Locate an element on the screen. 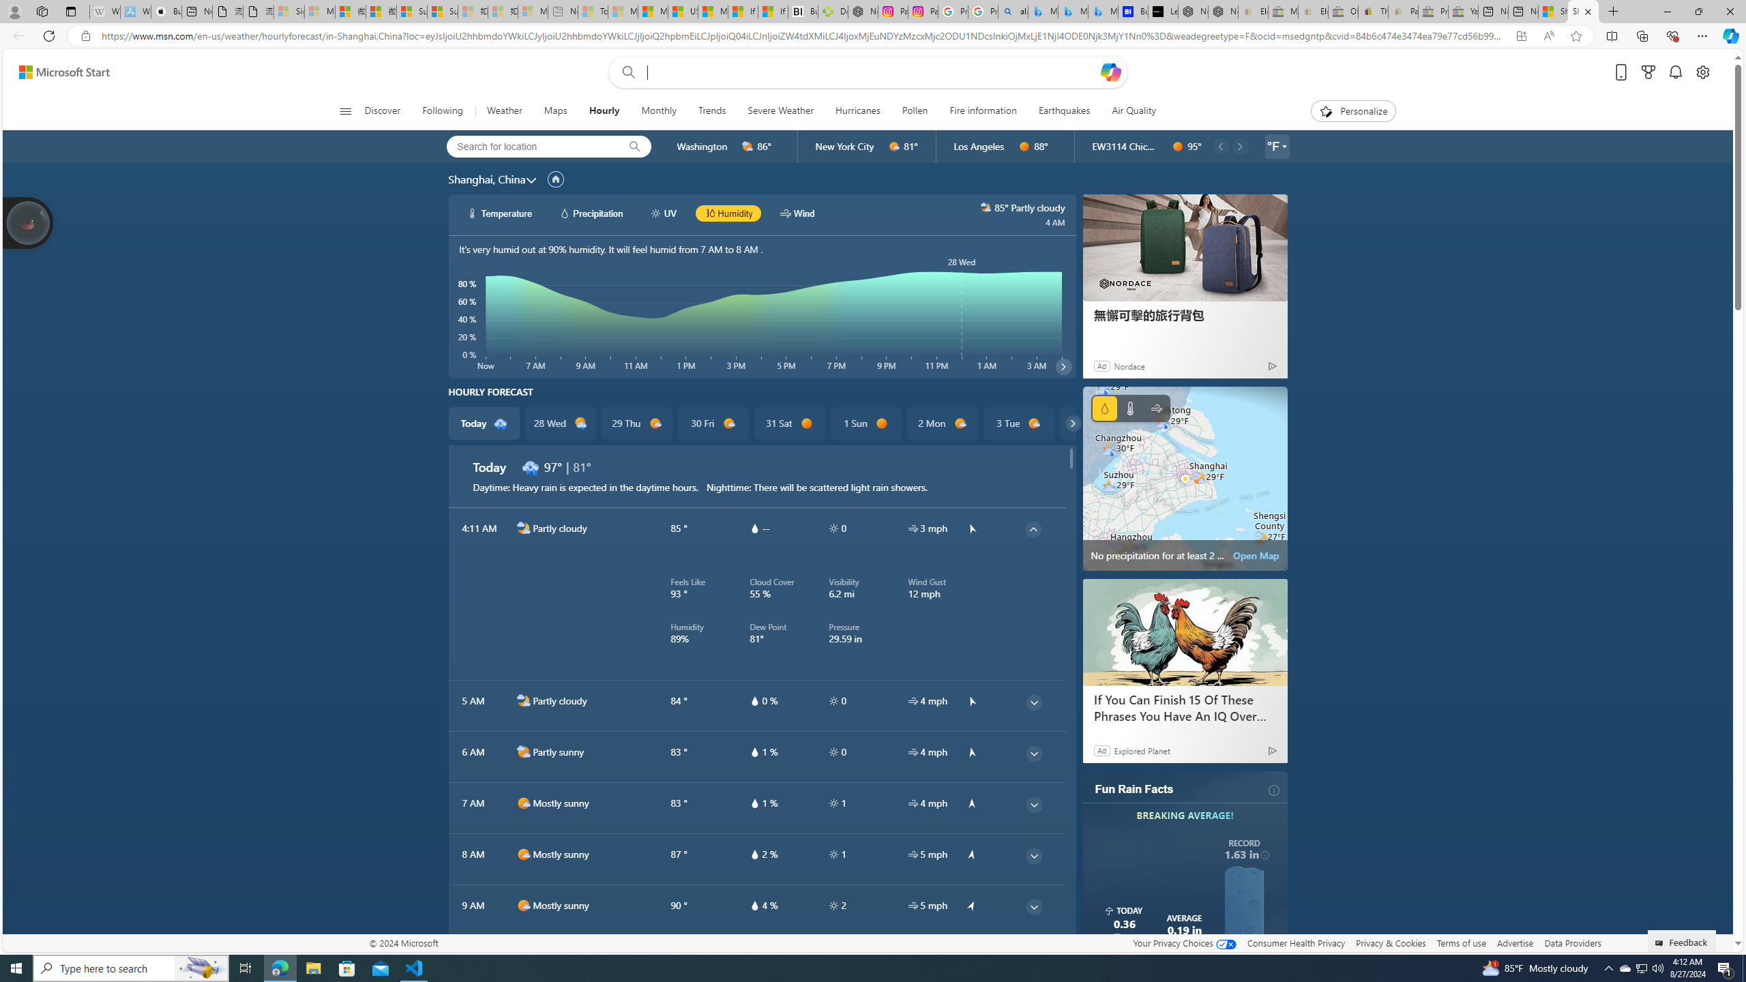 The height and width of the screenshot is (982, 1746). Explored Planet is located at coordinates (1142, 750).